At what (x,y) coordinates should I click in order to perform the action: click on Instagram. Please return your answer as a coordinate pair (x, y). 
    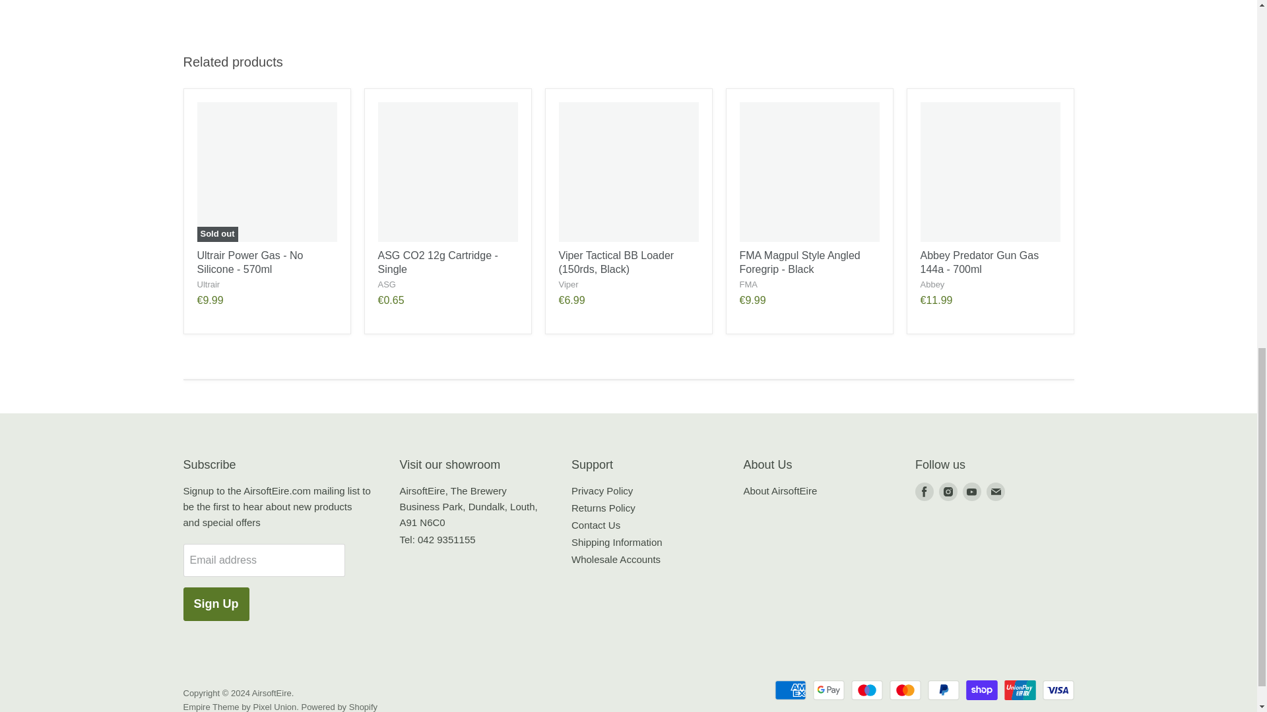
    Looking at the image, I should click on (948, 491).